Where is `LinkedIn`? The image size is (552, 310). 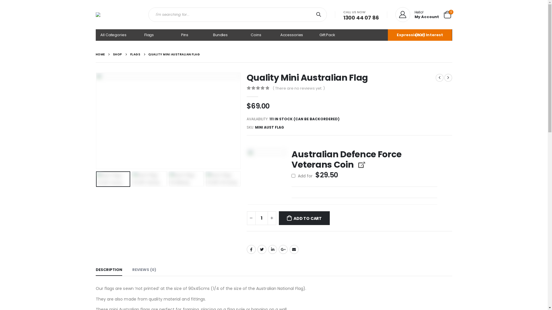 LinkedIn is located at coordinates (273, 249).